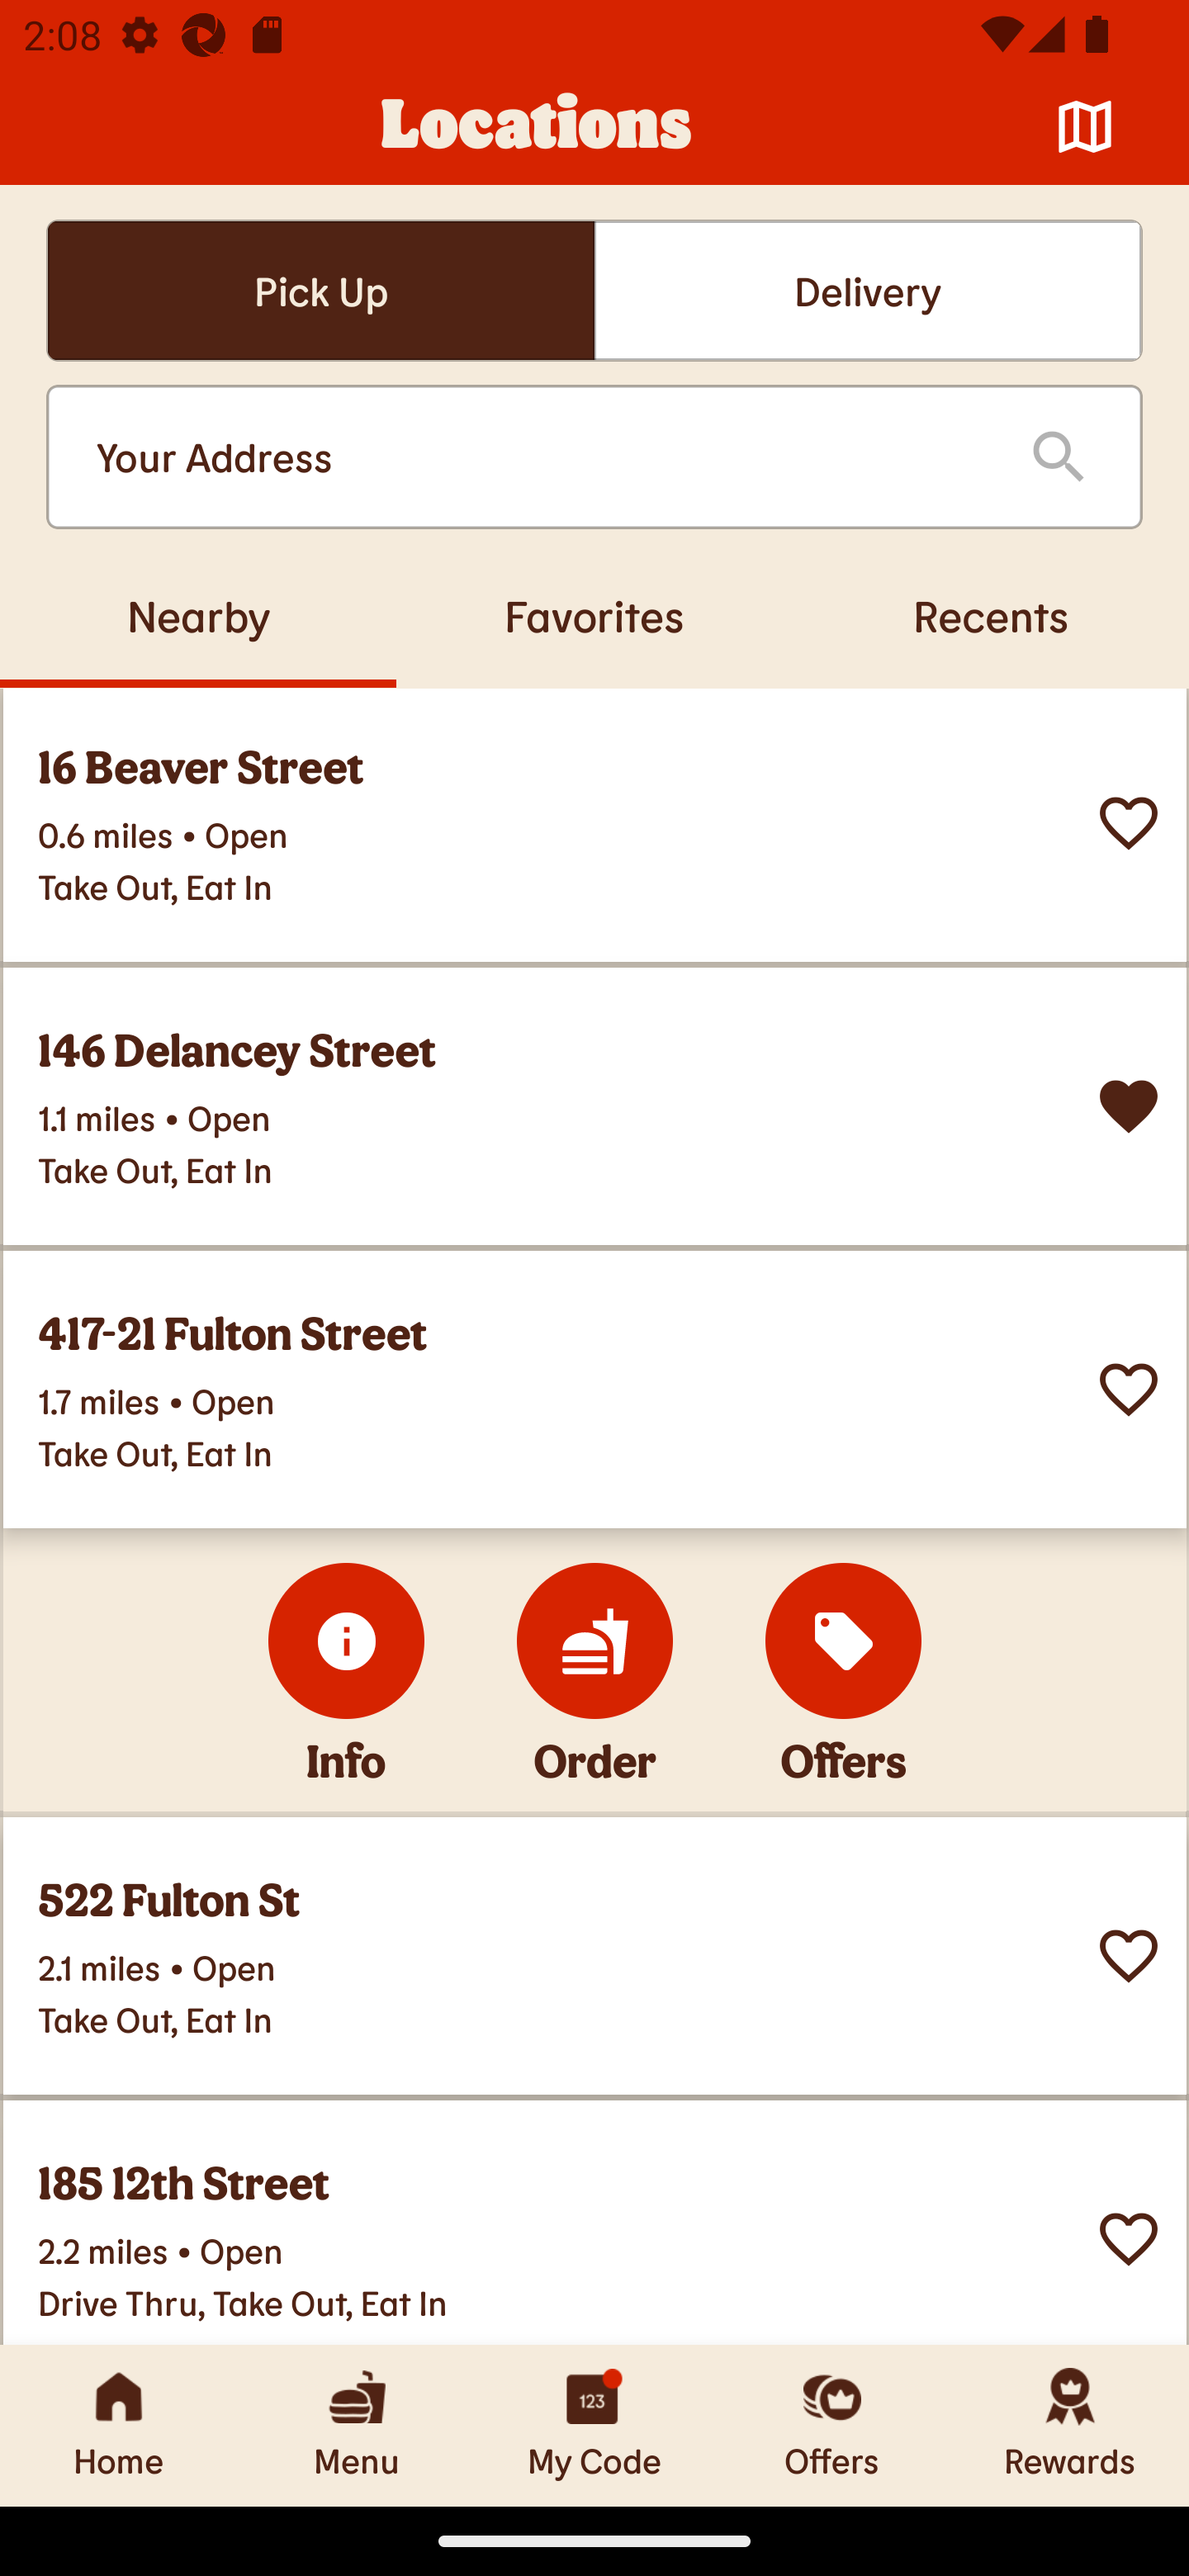 Image resolution: width=1189 pixels, height=2576 pixels. Describe the element at coordinates (1129, 1106) in the screenshot. I see `Remove from Favorites? ` at that location.